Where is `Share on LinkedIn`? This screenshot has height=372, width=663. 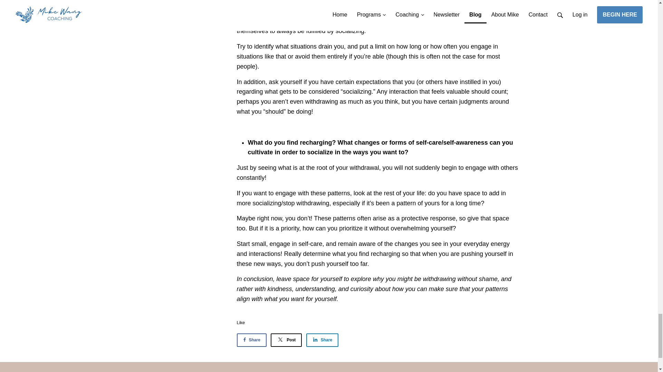 Share on LinkedIn is located at coordinates (322, 340).